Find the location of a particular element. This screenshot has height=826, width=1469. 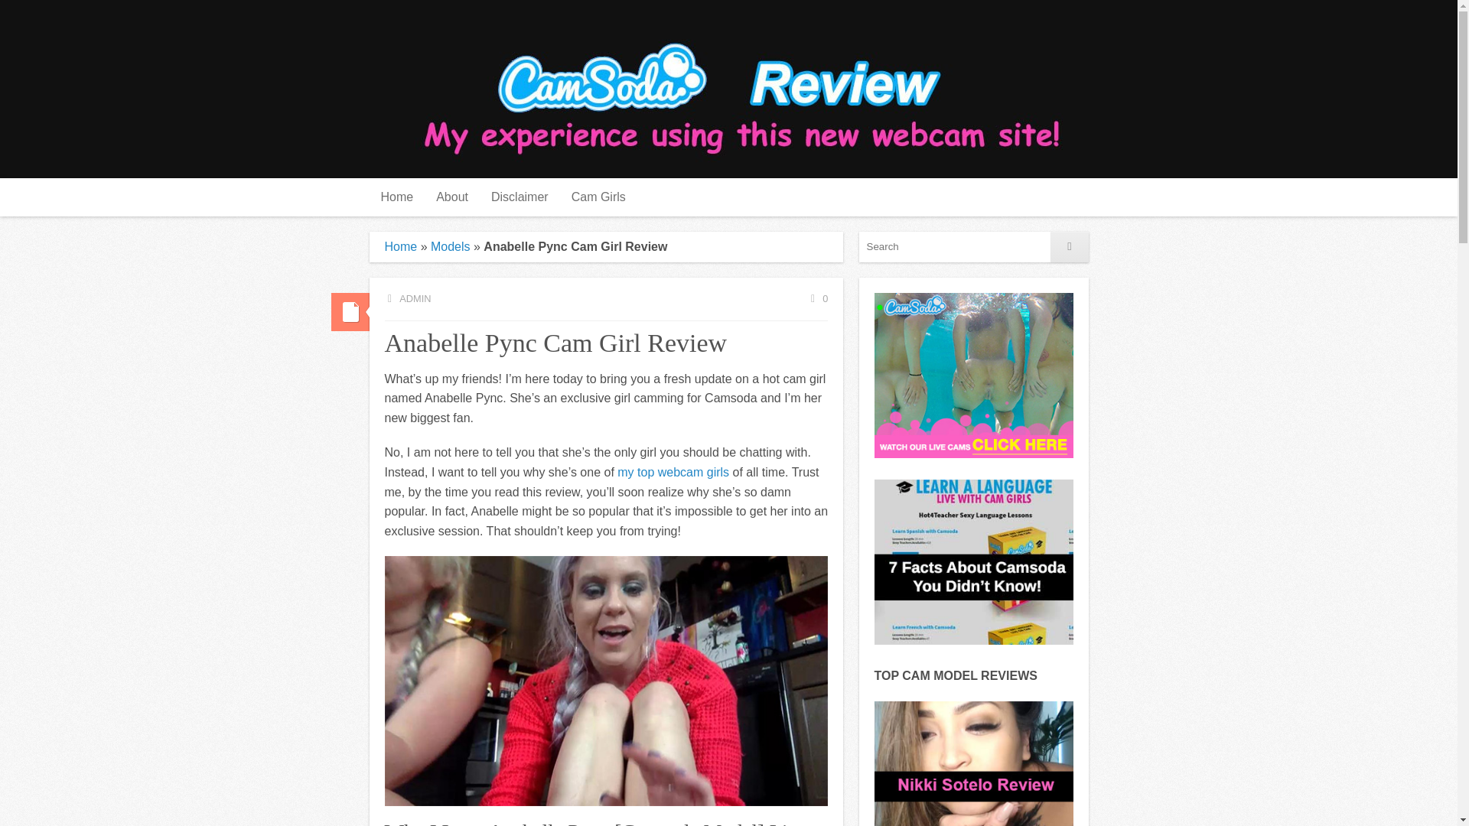

0 is located at coordinates (818, 298).